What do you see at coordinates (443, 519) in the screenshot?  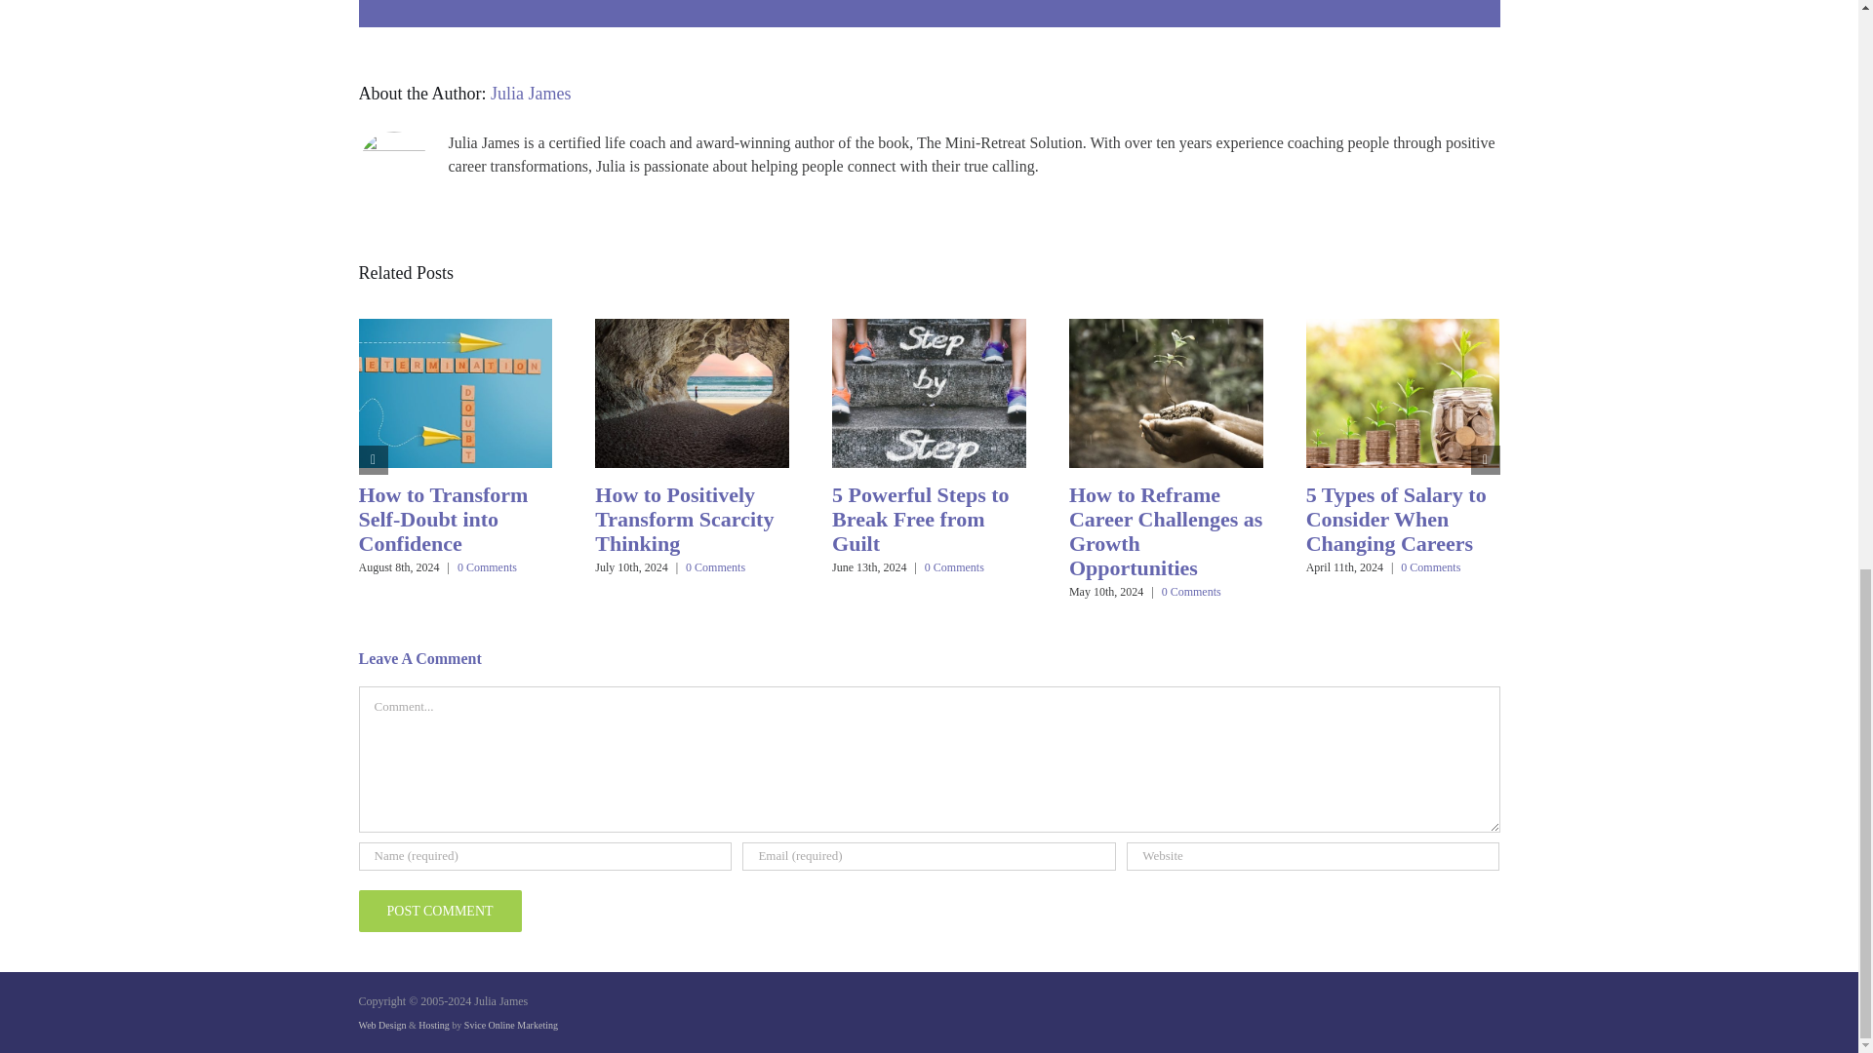 I see `How to Transform Self-Doubt into Confidence` at bounding box center [443, 519].